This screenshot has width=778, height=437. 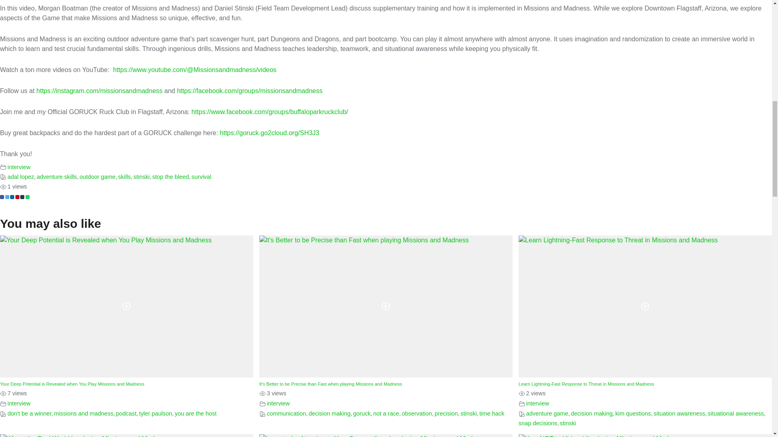 What do you see at coordinates (2, 197) in the screenshot?
I see `Facebook` at bounding box center [2, 197].